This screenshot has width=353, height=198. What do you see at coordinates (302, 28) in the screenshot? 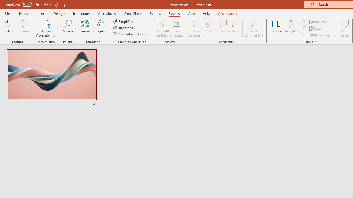
I see `Reject` at bounding box center [302, 28].